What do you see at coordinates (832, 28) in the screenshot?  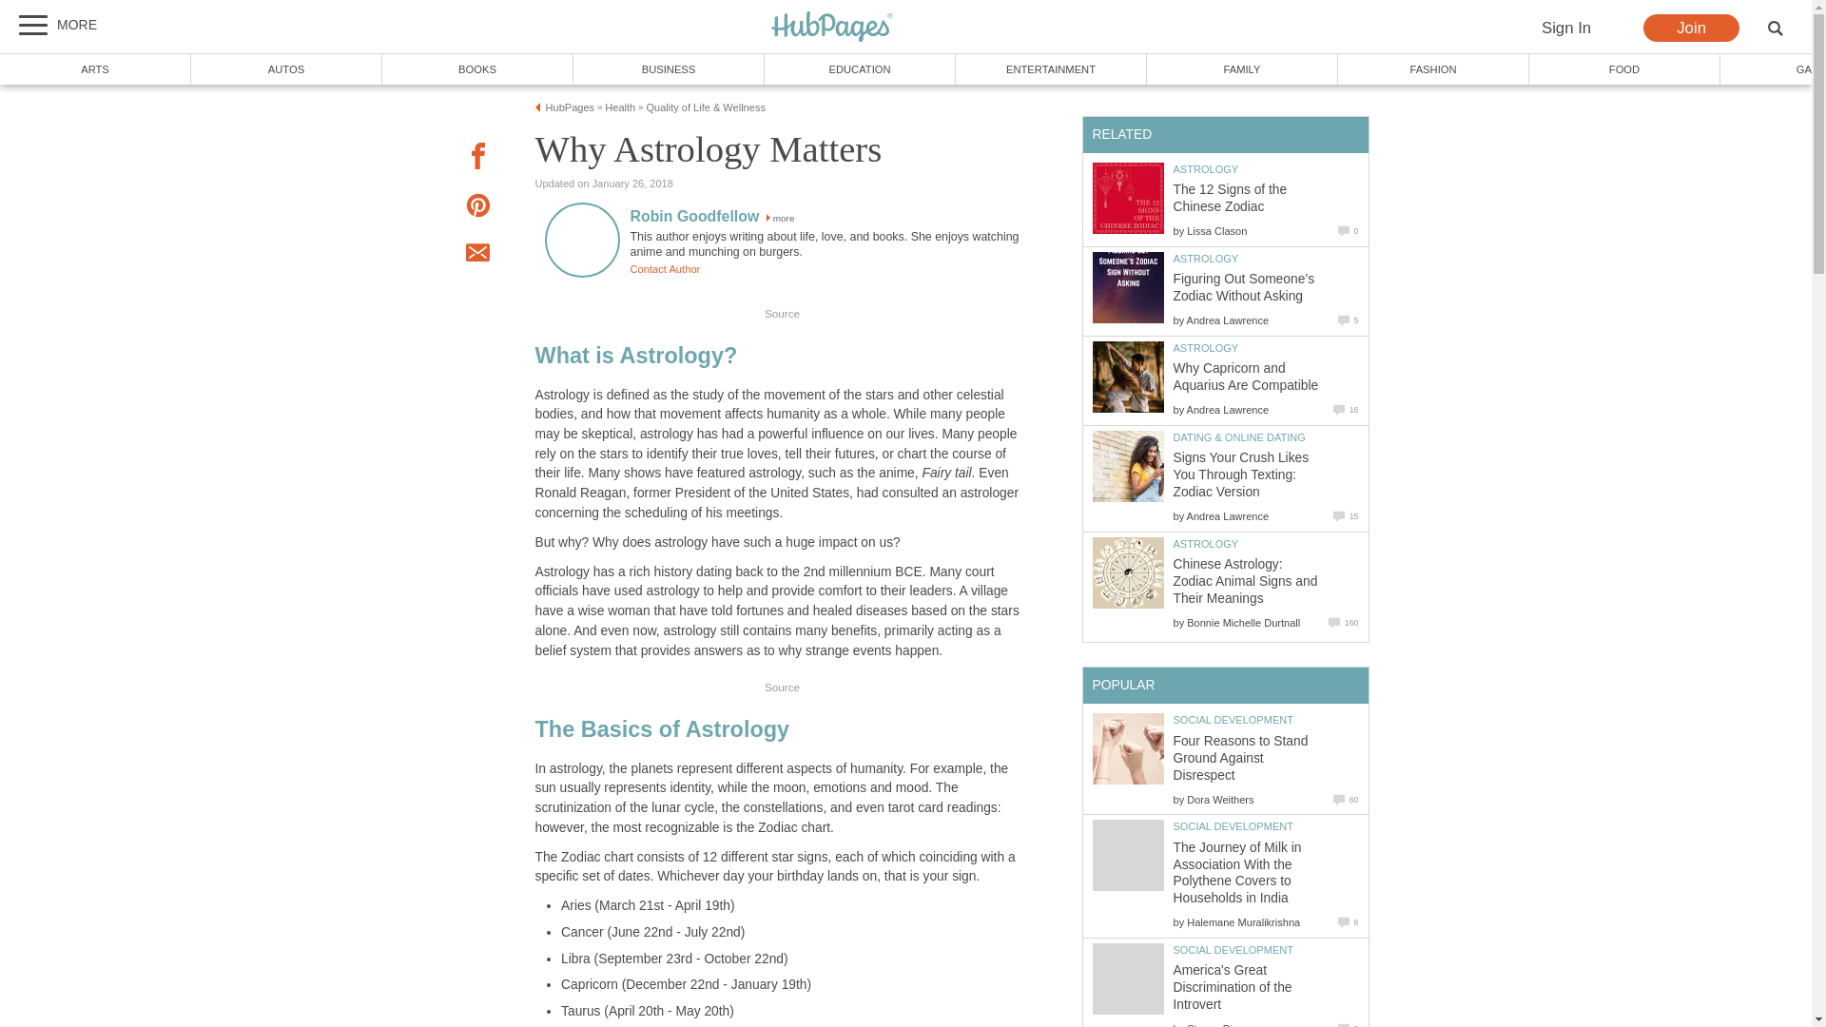 I see `HubPages` at bounding box center [832, 28].